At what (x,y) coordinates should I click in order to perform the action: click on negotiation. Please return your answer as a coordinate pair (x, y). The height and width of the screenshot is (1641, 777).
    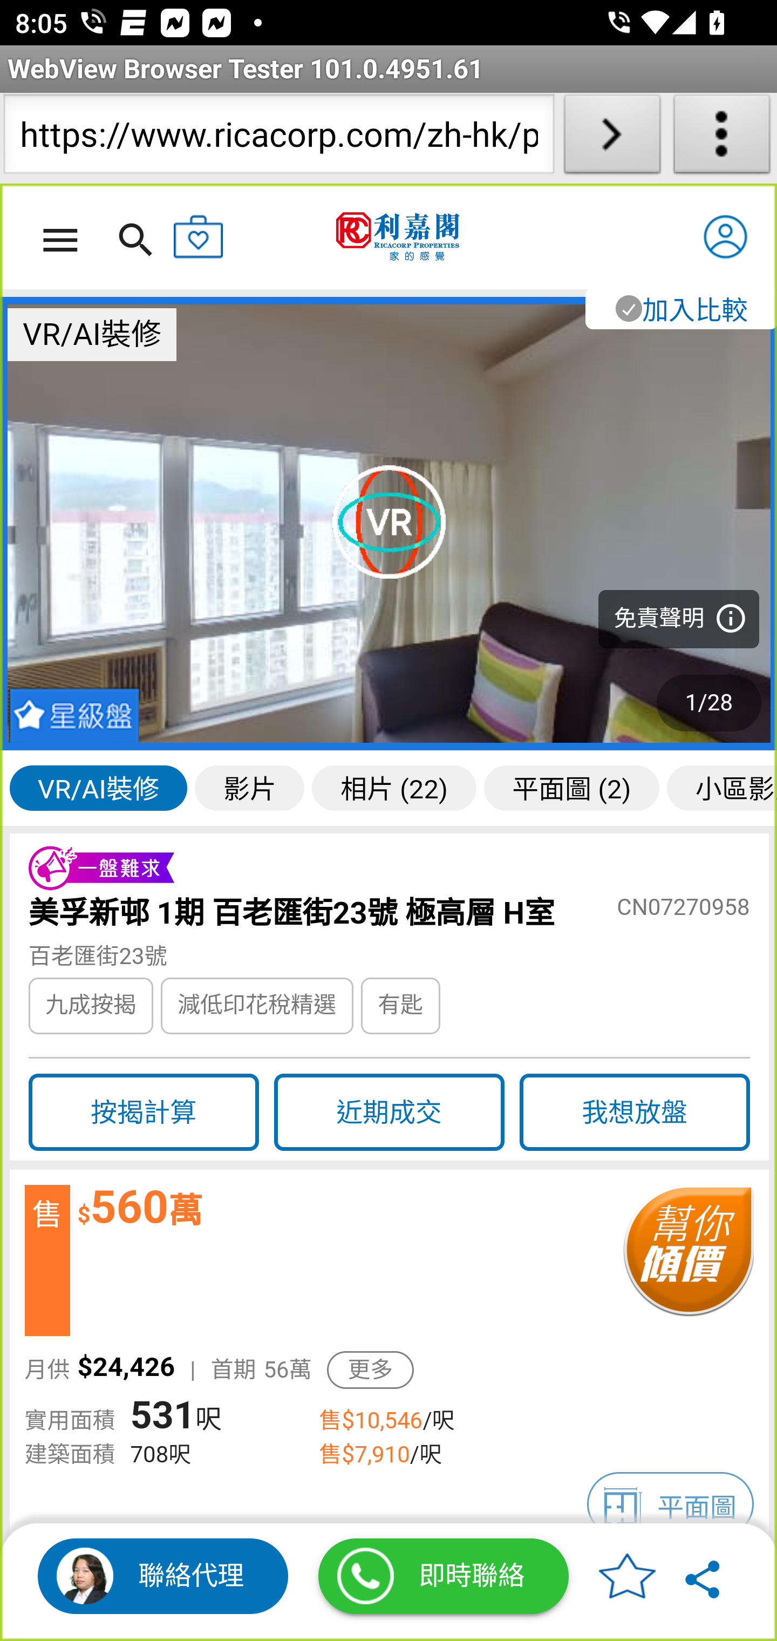
    Looking at the image, I should click on (687, 1261).